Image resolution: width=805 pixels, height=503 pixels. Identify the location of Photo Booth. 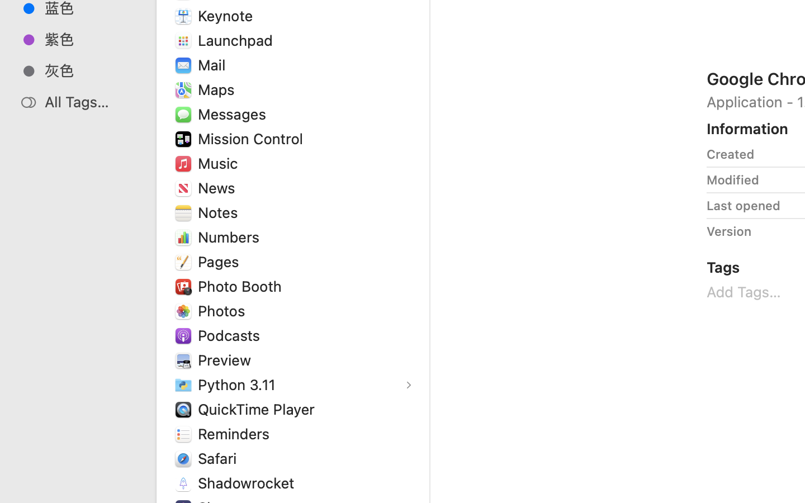
(242, 286).